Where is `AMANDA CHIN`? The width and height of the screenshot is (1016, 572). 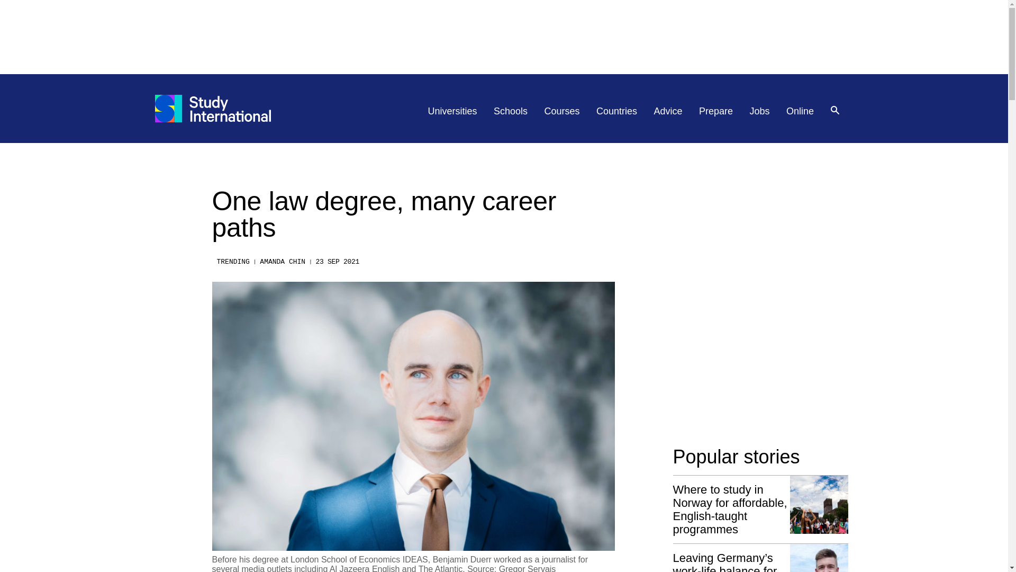 AMANDA CHIN is located at coordinates (283, 262).